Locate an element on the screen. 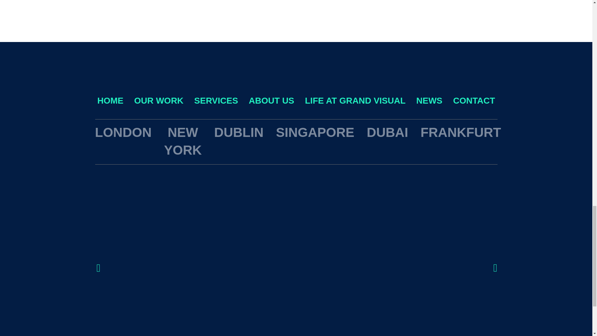 This screenshot has height=336, width=597. SERVICES is located at coordinates (216, 100).